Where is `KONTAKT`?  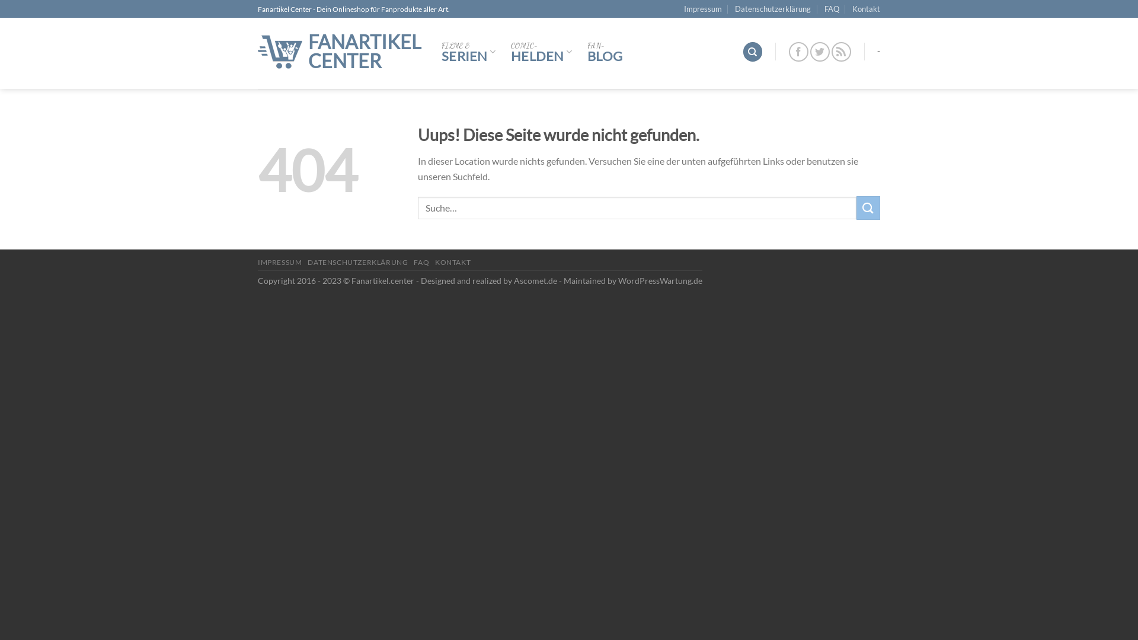 KONTAKT is located at coordinates (453, 262).